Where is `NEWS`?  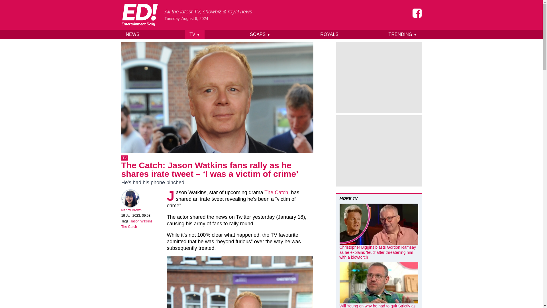 NEWS is located at coordinates (133, 34).